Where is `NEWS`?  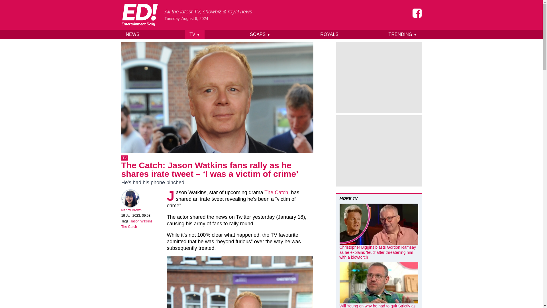 NEWS is located at coordinates (133, 34).